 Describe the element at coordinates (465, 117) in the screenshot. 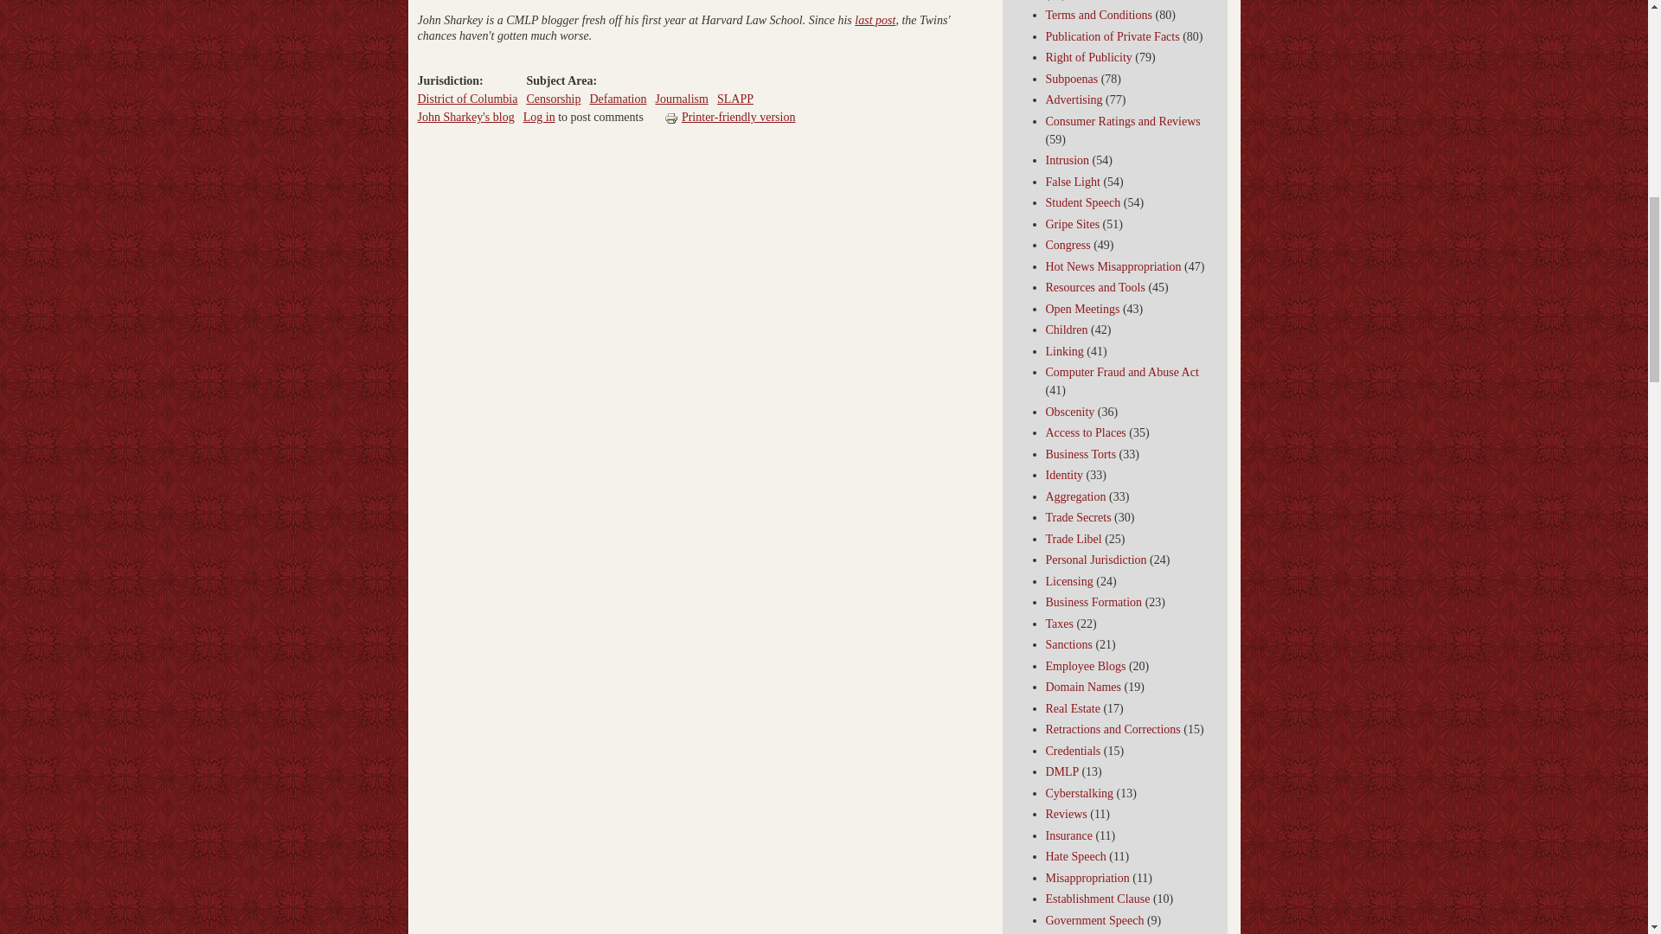

I see `Read John Sharkey's latest blog entries.` at that location.